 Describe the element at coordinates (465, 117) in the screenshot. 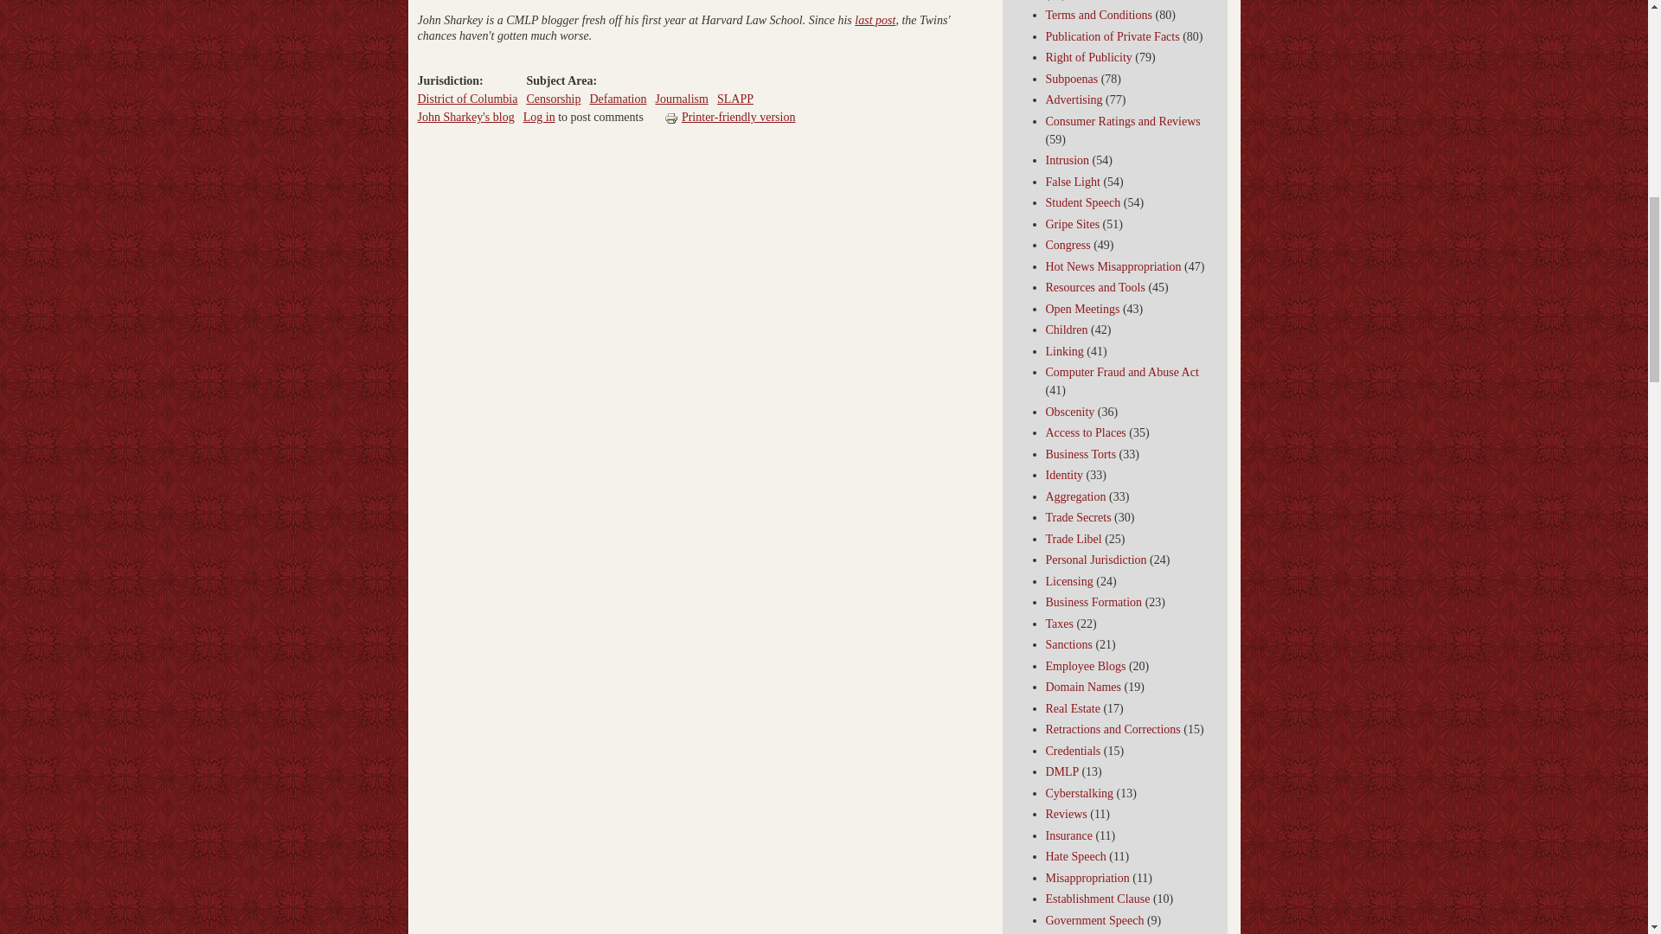

I see `Read John Sharkey's latest blog entries.` at that location.